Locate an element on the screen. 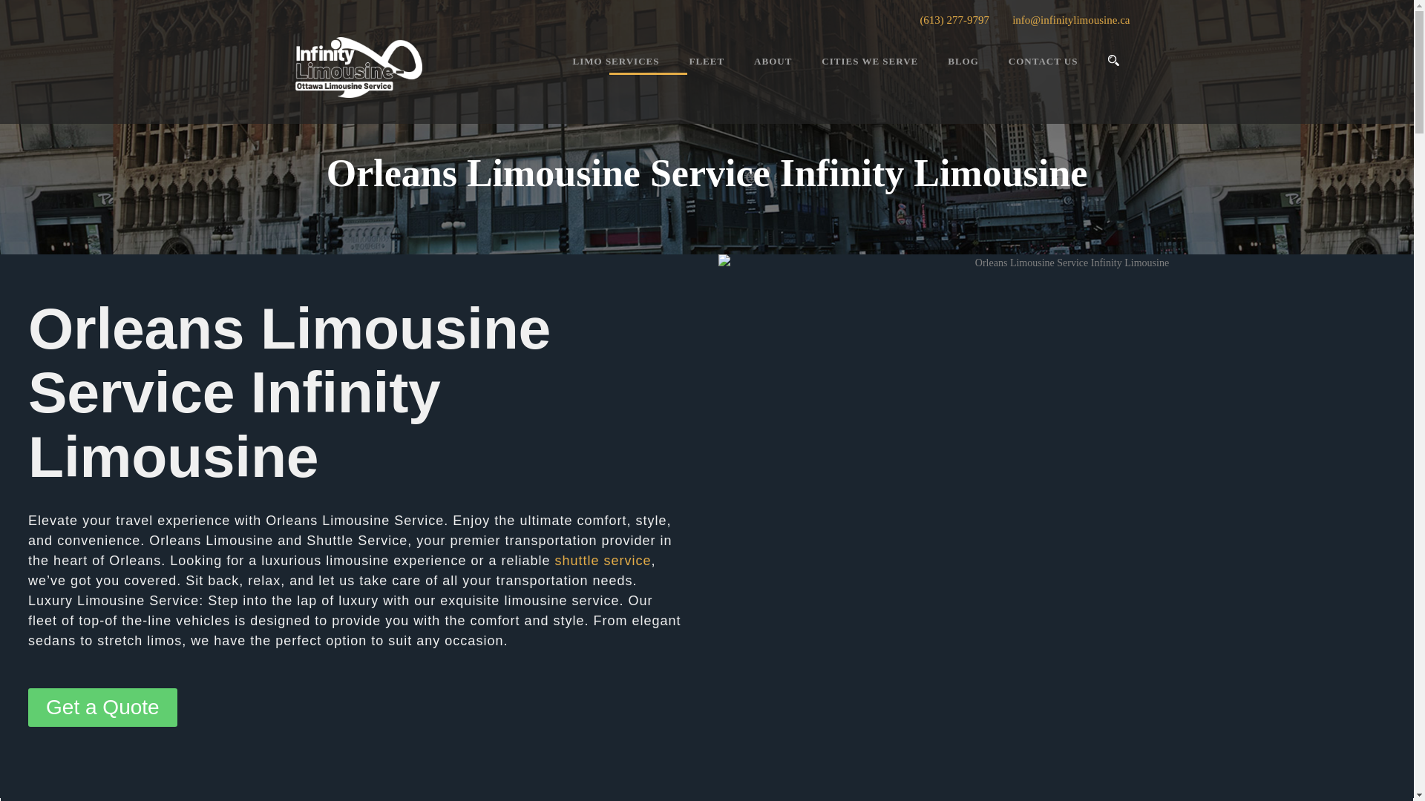 The height and width of the screenshot is (801, 1425). LIMO SERVICES is located at coordinates (616, 73).